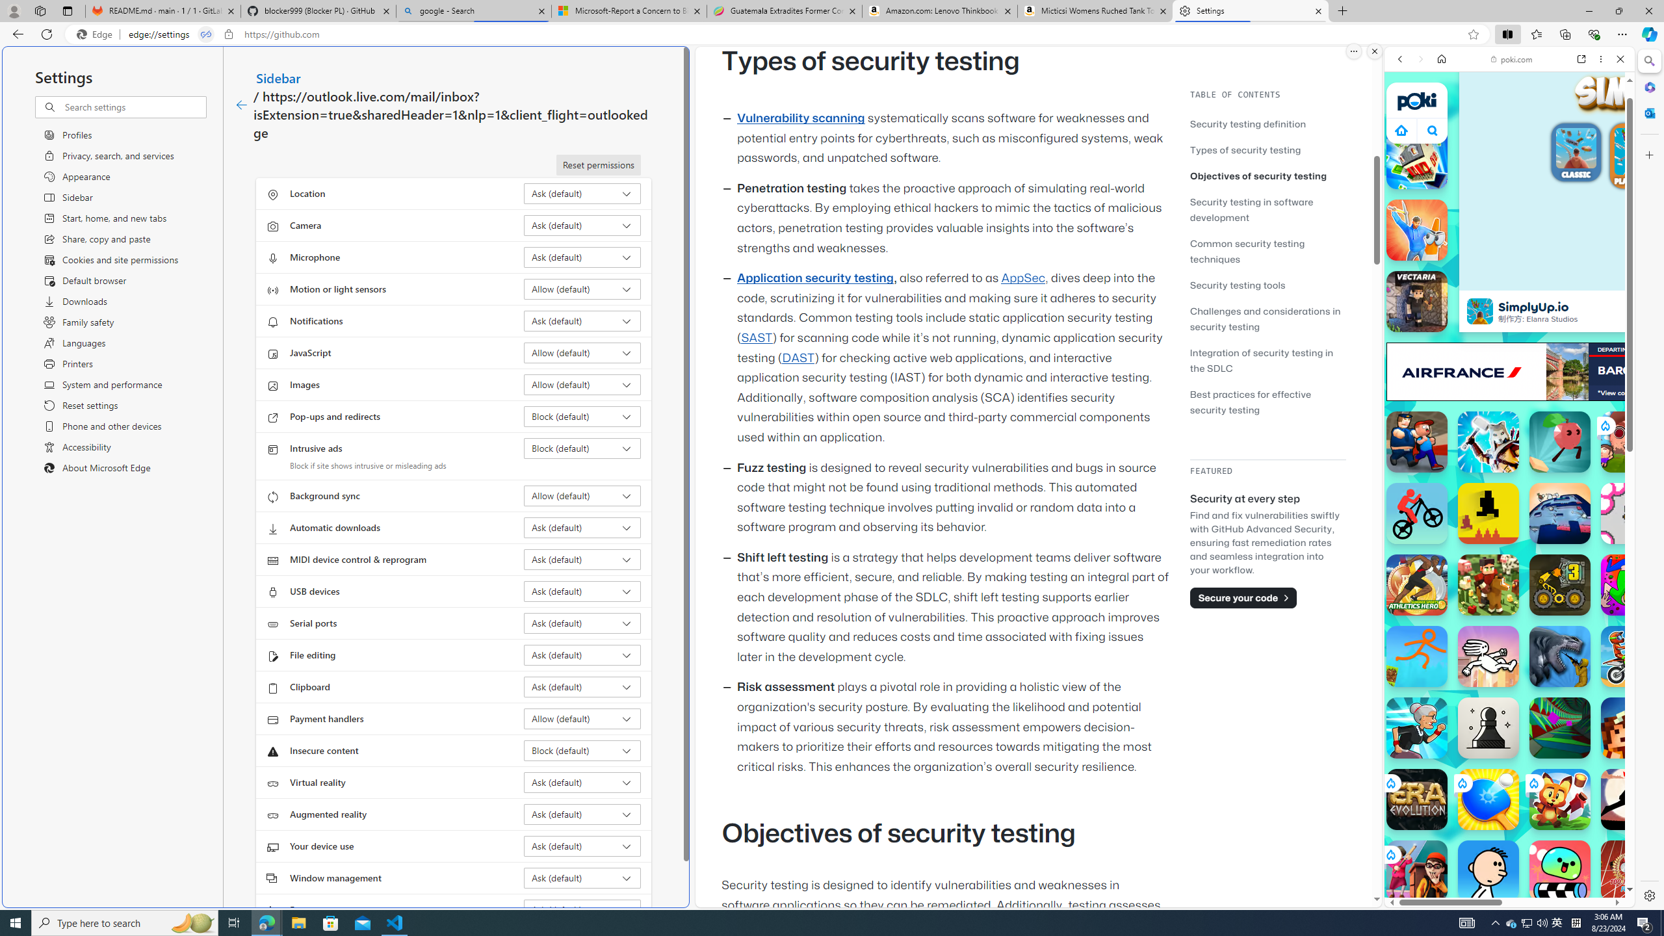 This screenshot has height=936, width=1664. Describe the element at coordinates (278, 77) in the screenshot. I see `Sidebar` at that location.